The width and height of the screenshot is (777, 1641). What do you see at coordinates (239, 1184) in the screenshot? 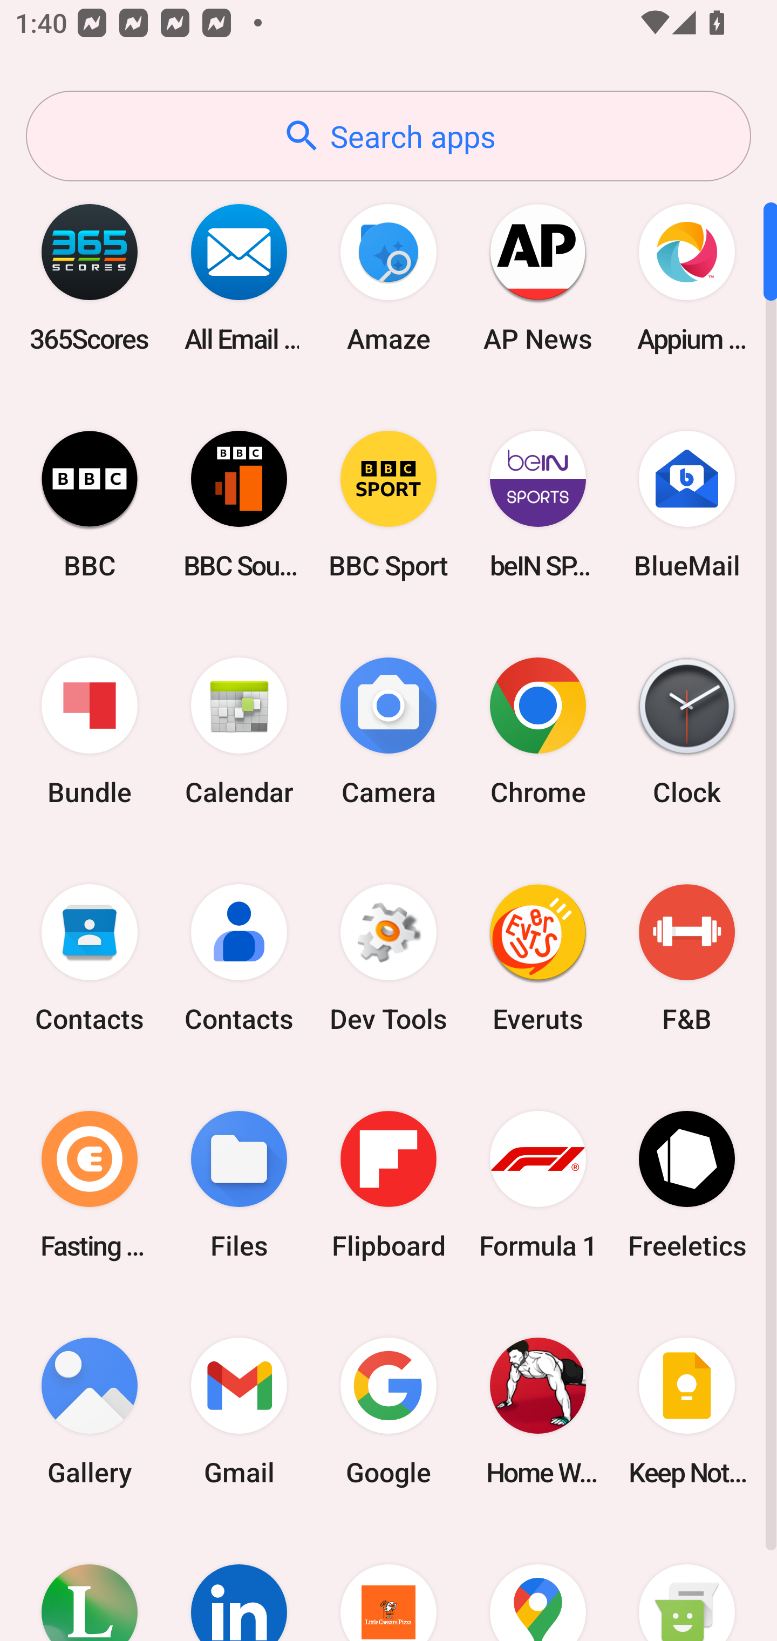
I see `Files` at bounding box center [239, 1184].